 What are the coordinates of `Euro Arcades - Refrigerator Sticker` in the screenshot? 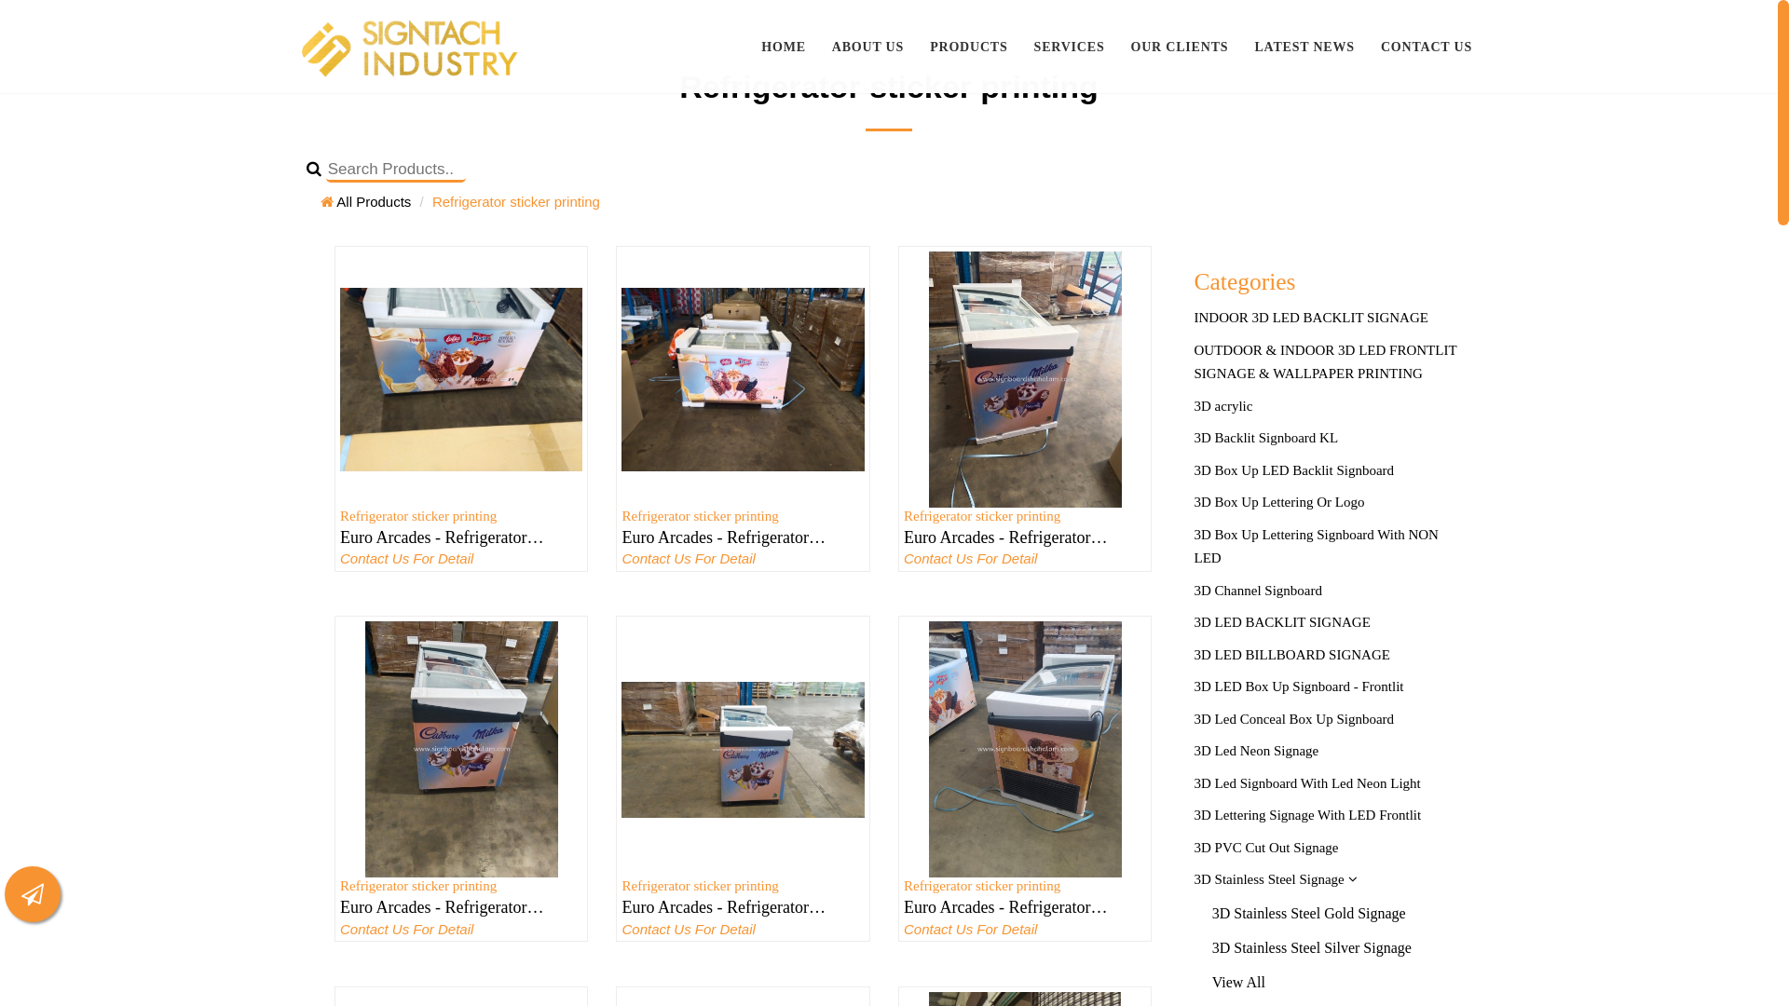 It's located at (461, 749).